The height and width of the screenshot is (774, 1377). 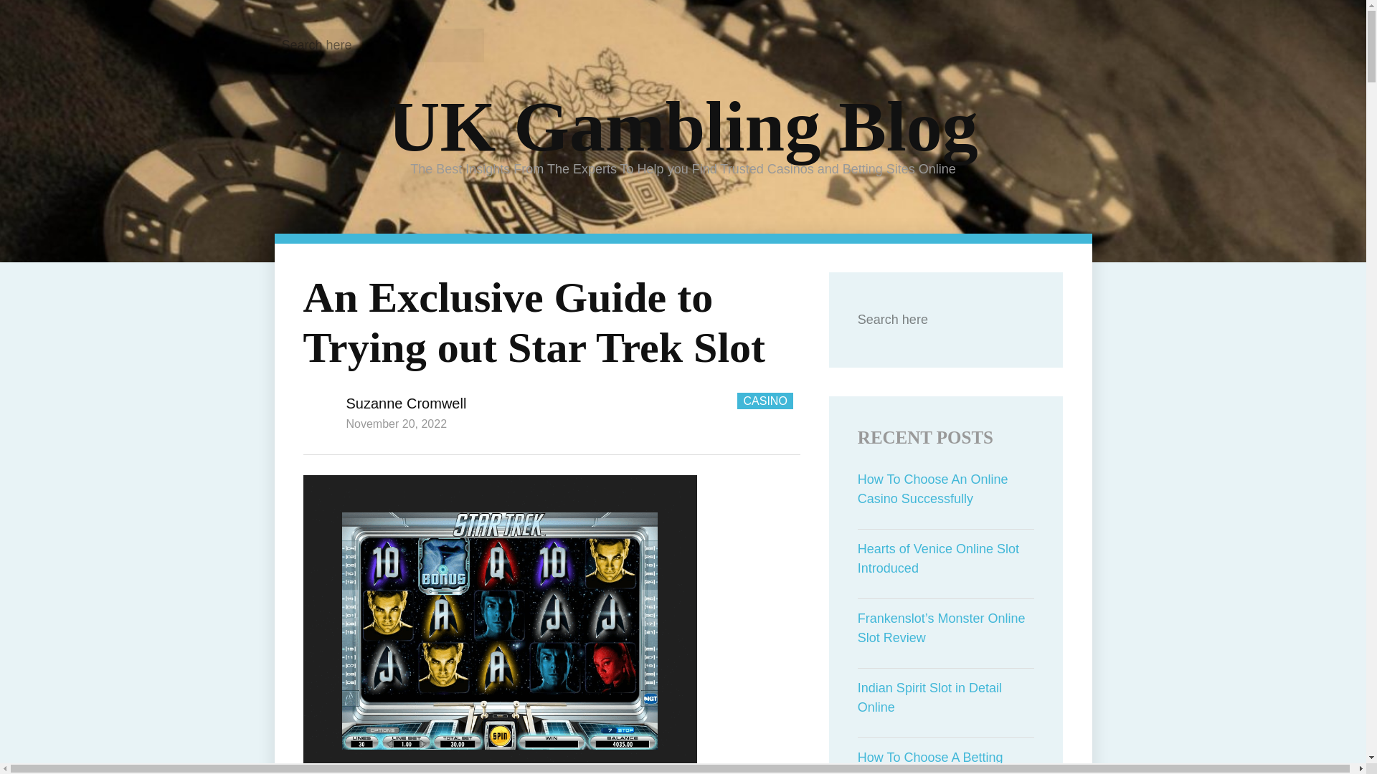 I want to click on UK Gambling Blog, so click(x=683, y=126).